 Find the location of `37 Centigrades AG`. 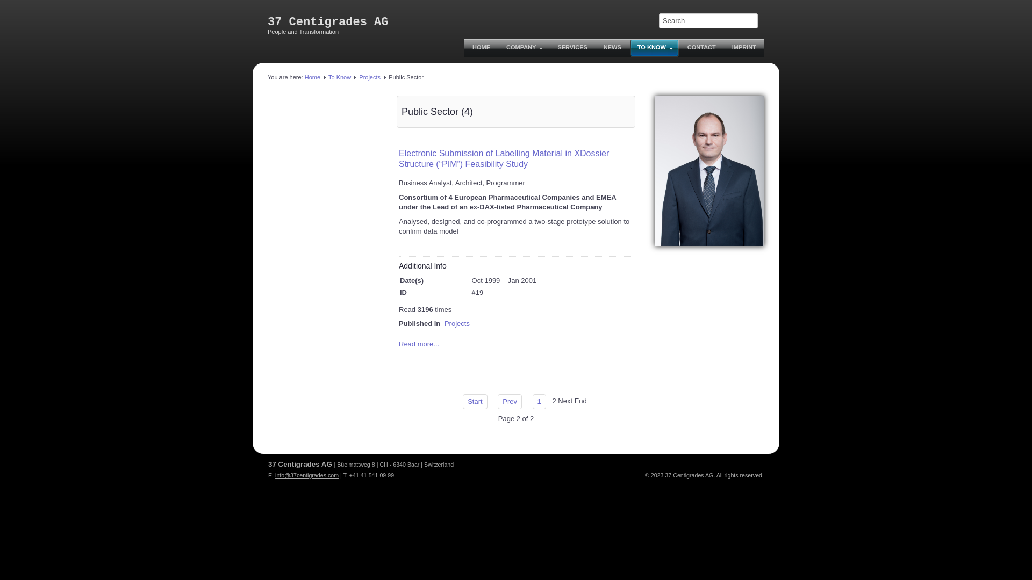

37 Centigrades AG is located at coordinates (328, 23).